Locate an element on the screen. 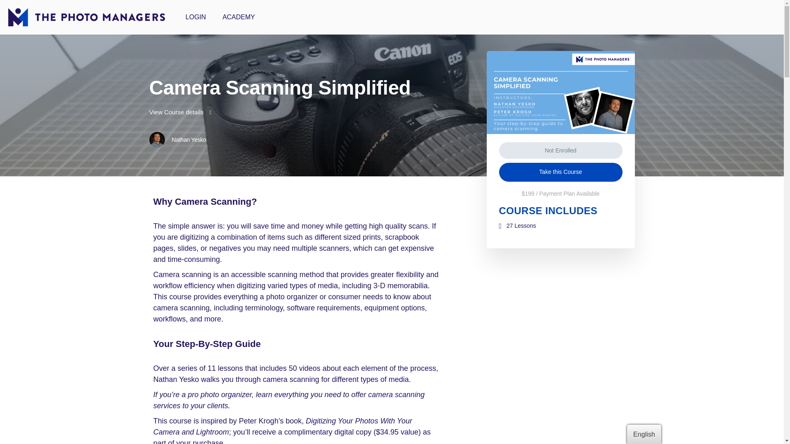 The width and height of the screenshot is (790, 444). Log In is located at coordinates (286, 309).